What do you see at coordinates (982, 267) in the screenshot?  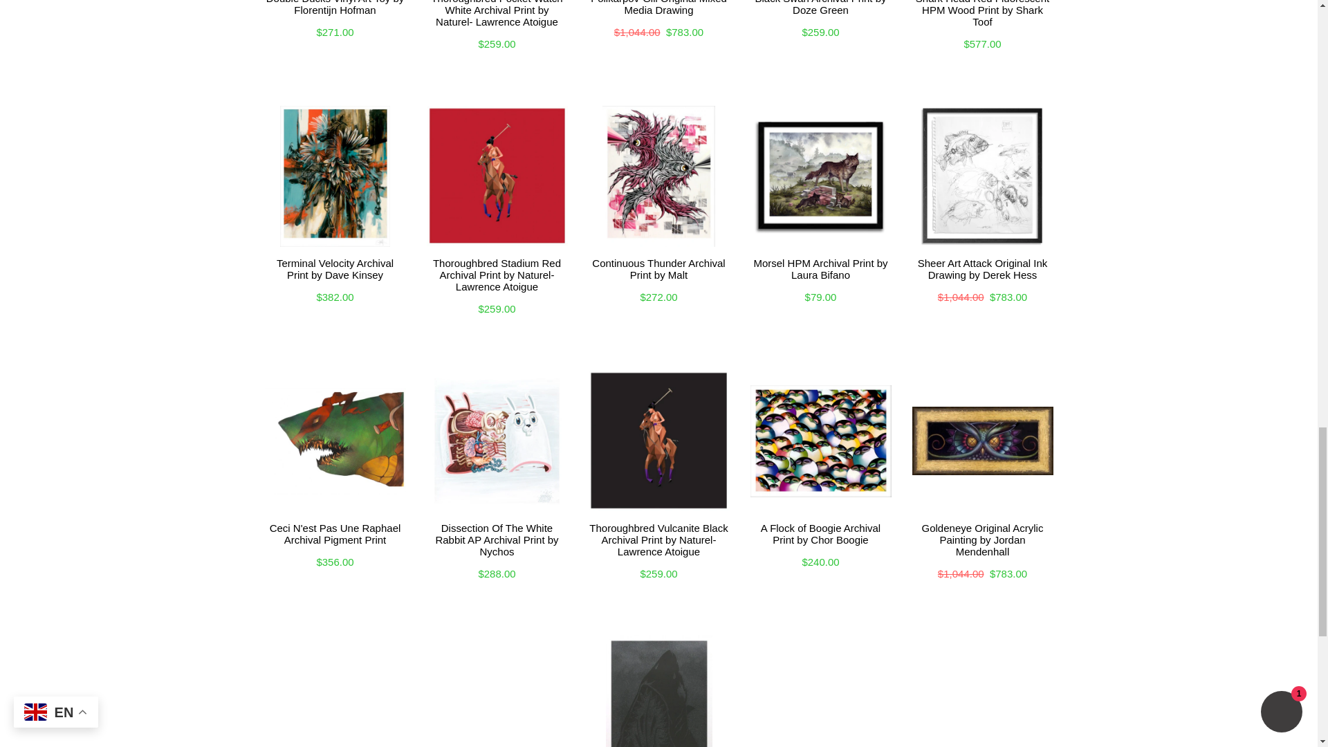 I see `Sheer Art Attack Original Ink Drawing by Derek Hess` at bounding box center [982, 267].